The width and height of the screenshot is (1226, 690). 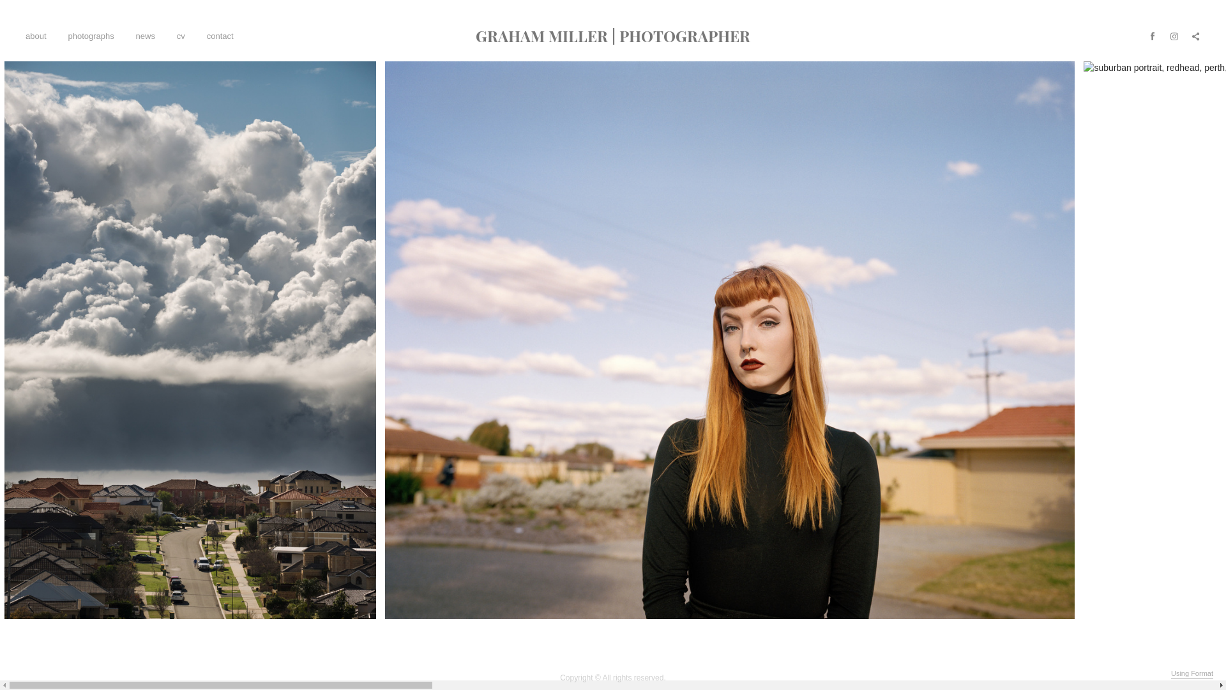 I want to click on GRAHAM MILLER | PHOTOGRAPHER, so click(x=613, y=36).